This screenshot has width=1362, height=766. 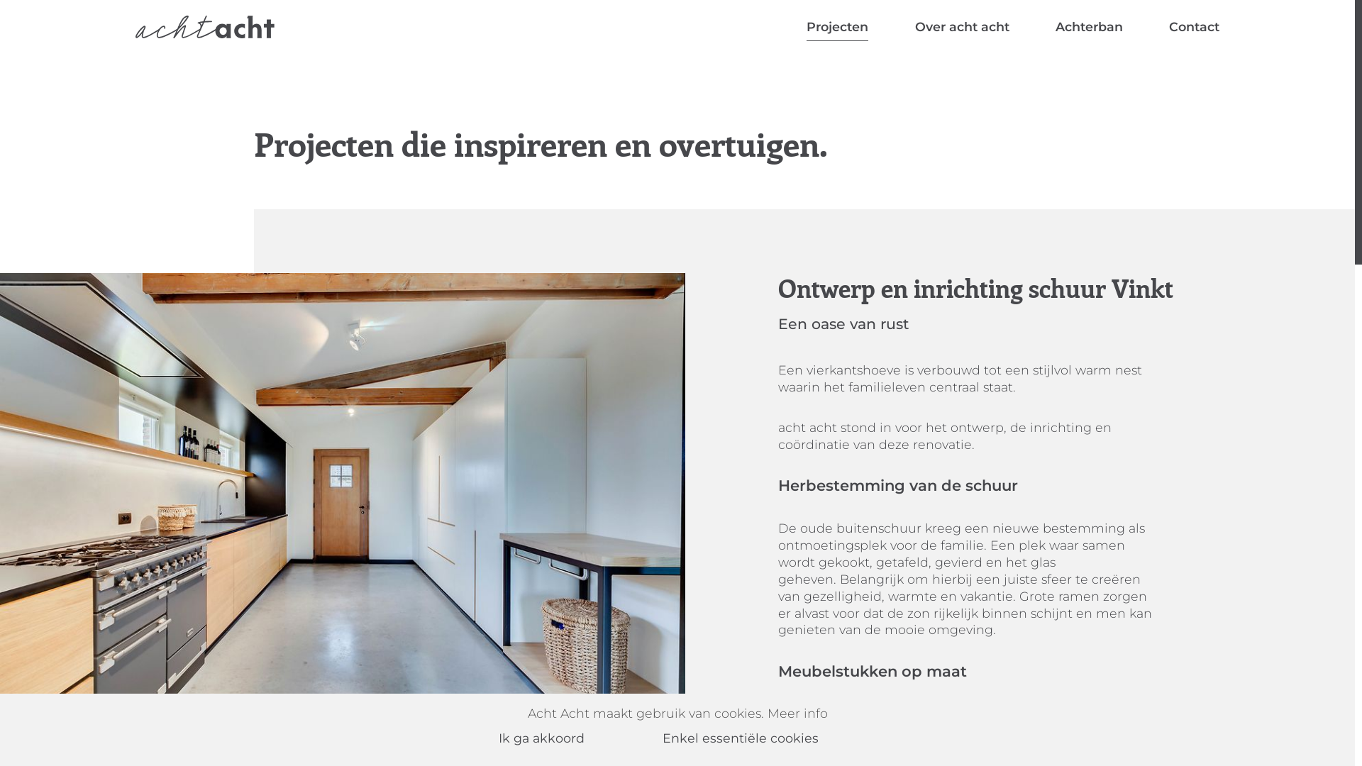 I want to click on Meer info, so click(x=797, y=714).